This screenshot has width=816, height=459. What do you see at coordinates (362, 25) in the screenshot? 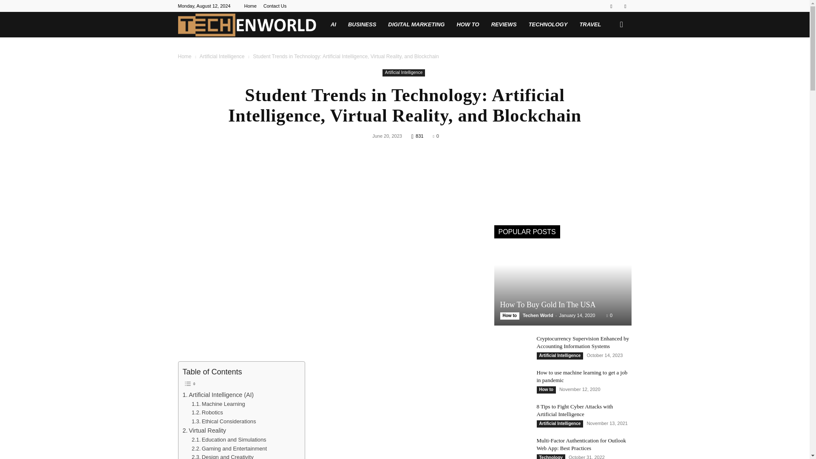
I see `BUSINESS` at bounding box center [362, 25].